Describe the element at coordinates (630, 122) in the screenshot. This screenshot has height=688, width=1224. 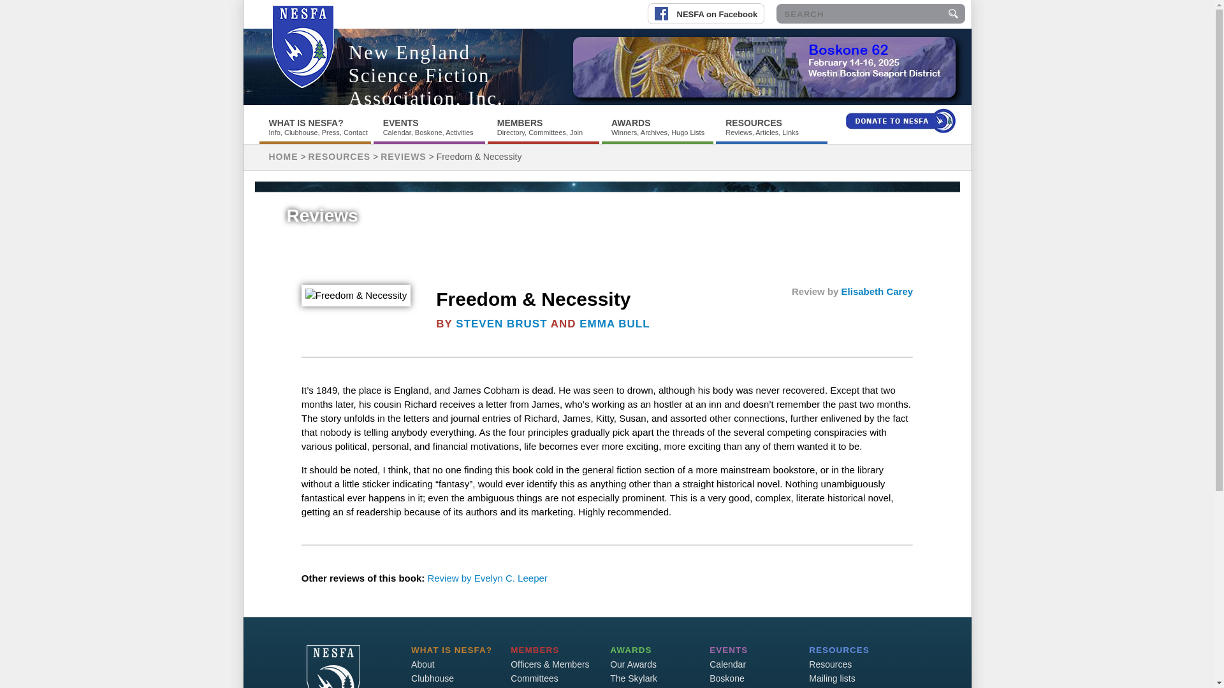
I see `AWARDS` at that location.